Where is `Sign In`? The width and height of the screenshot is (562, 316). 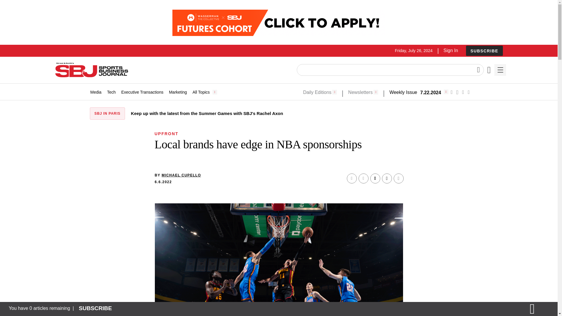 Sign In is located at coordinates (450, 50).